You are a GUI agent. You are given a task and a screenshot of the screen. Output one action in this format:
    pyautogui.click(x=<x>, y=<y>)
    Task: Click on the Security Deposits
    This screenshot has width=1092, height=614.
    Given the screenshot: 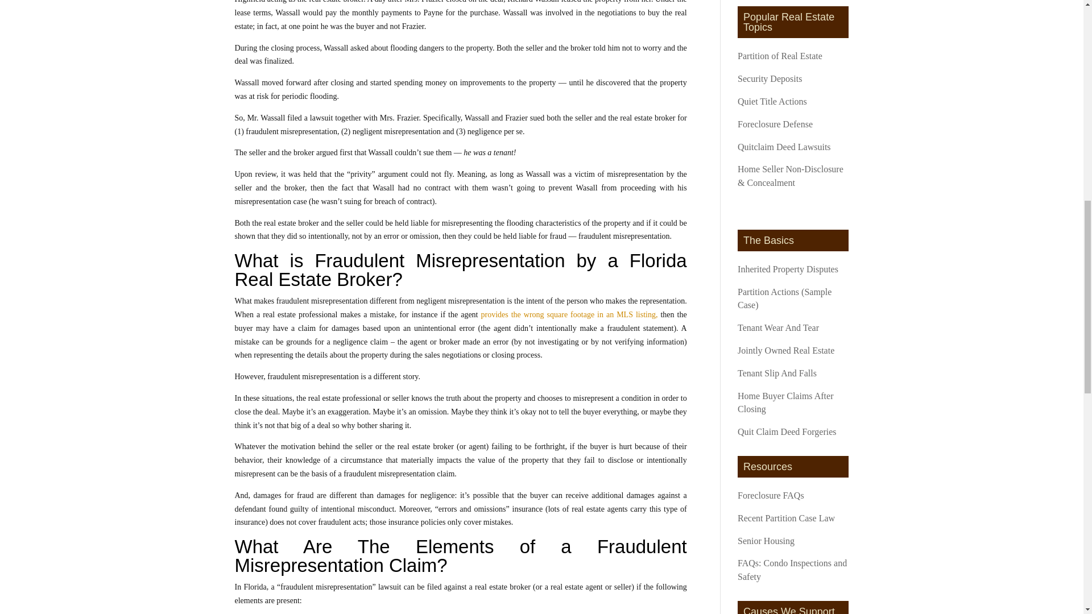 What is the action you would take?
    pyautogui.click(x=770, y=78)
    